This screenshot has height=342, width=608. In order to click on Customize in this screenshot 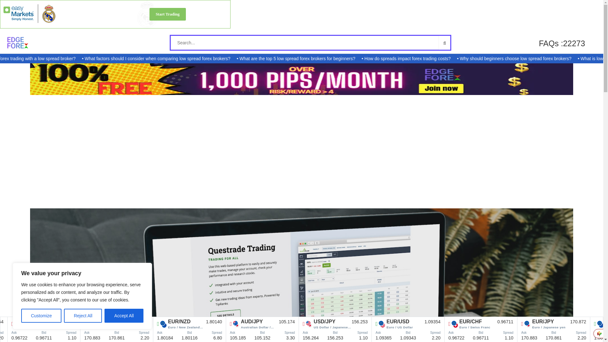, I will do `click(41, 316)`.